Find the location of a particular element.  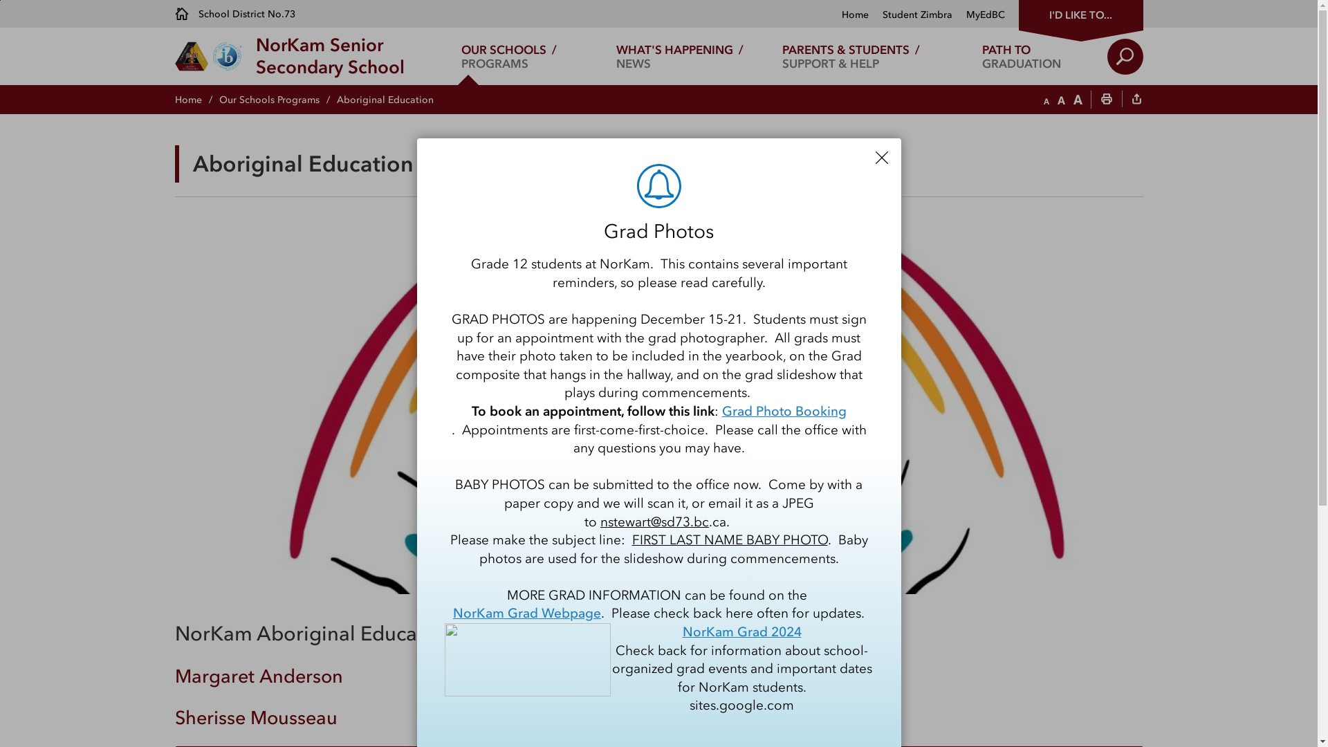

Student Zimbra is located at coordinates (910, 15).